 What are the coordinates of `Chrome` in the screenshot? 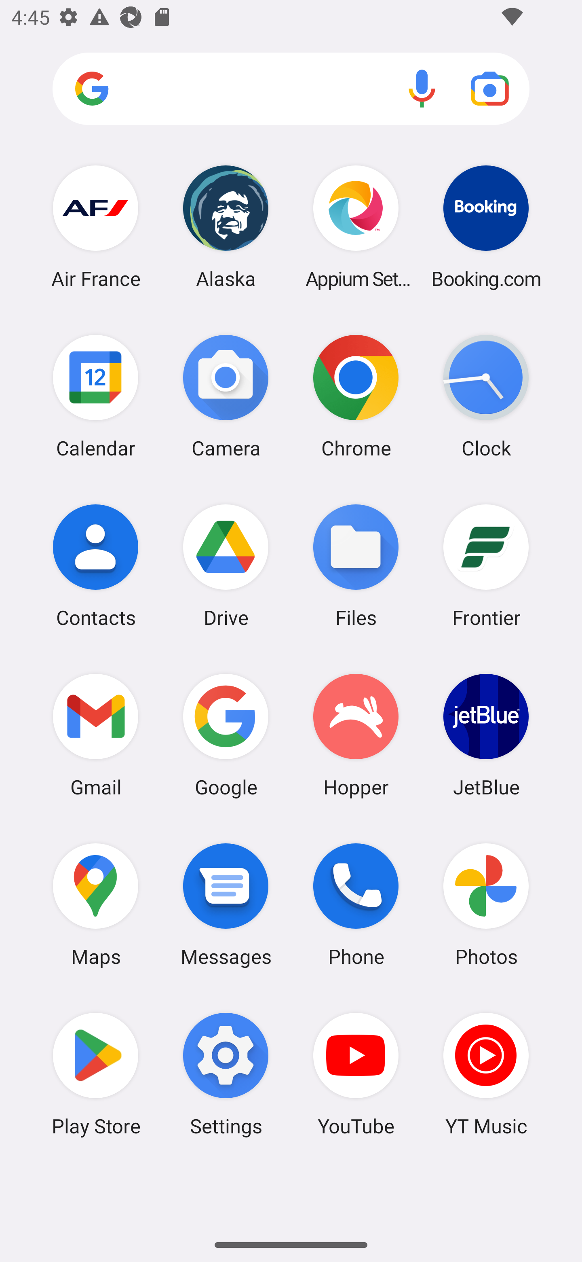 It's located at (356, 396).